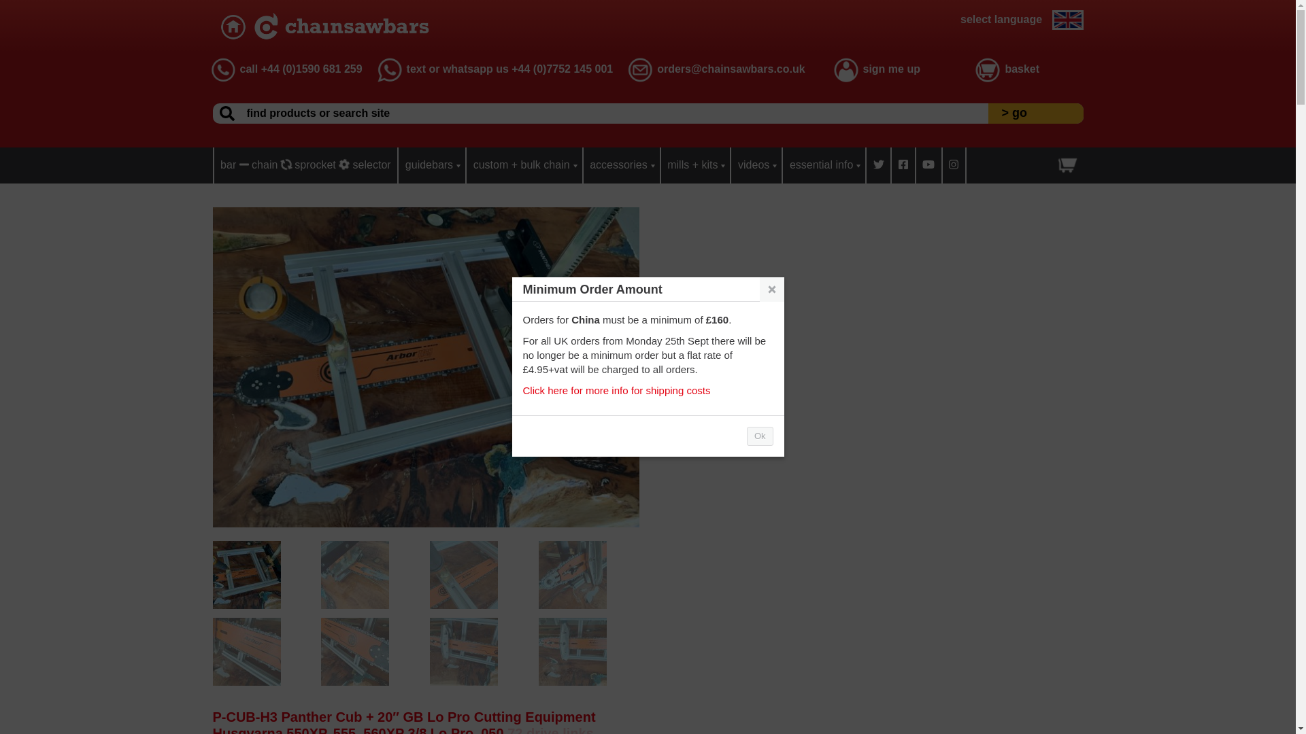 The width and height of the screenshot is (1306, 734). What do you see at coordinates (890, 69) in the screenshot?
I see `sign me up` at bounding box center [890, 69].